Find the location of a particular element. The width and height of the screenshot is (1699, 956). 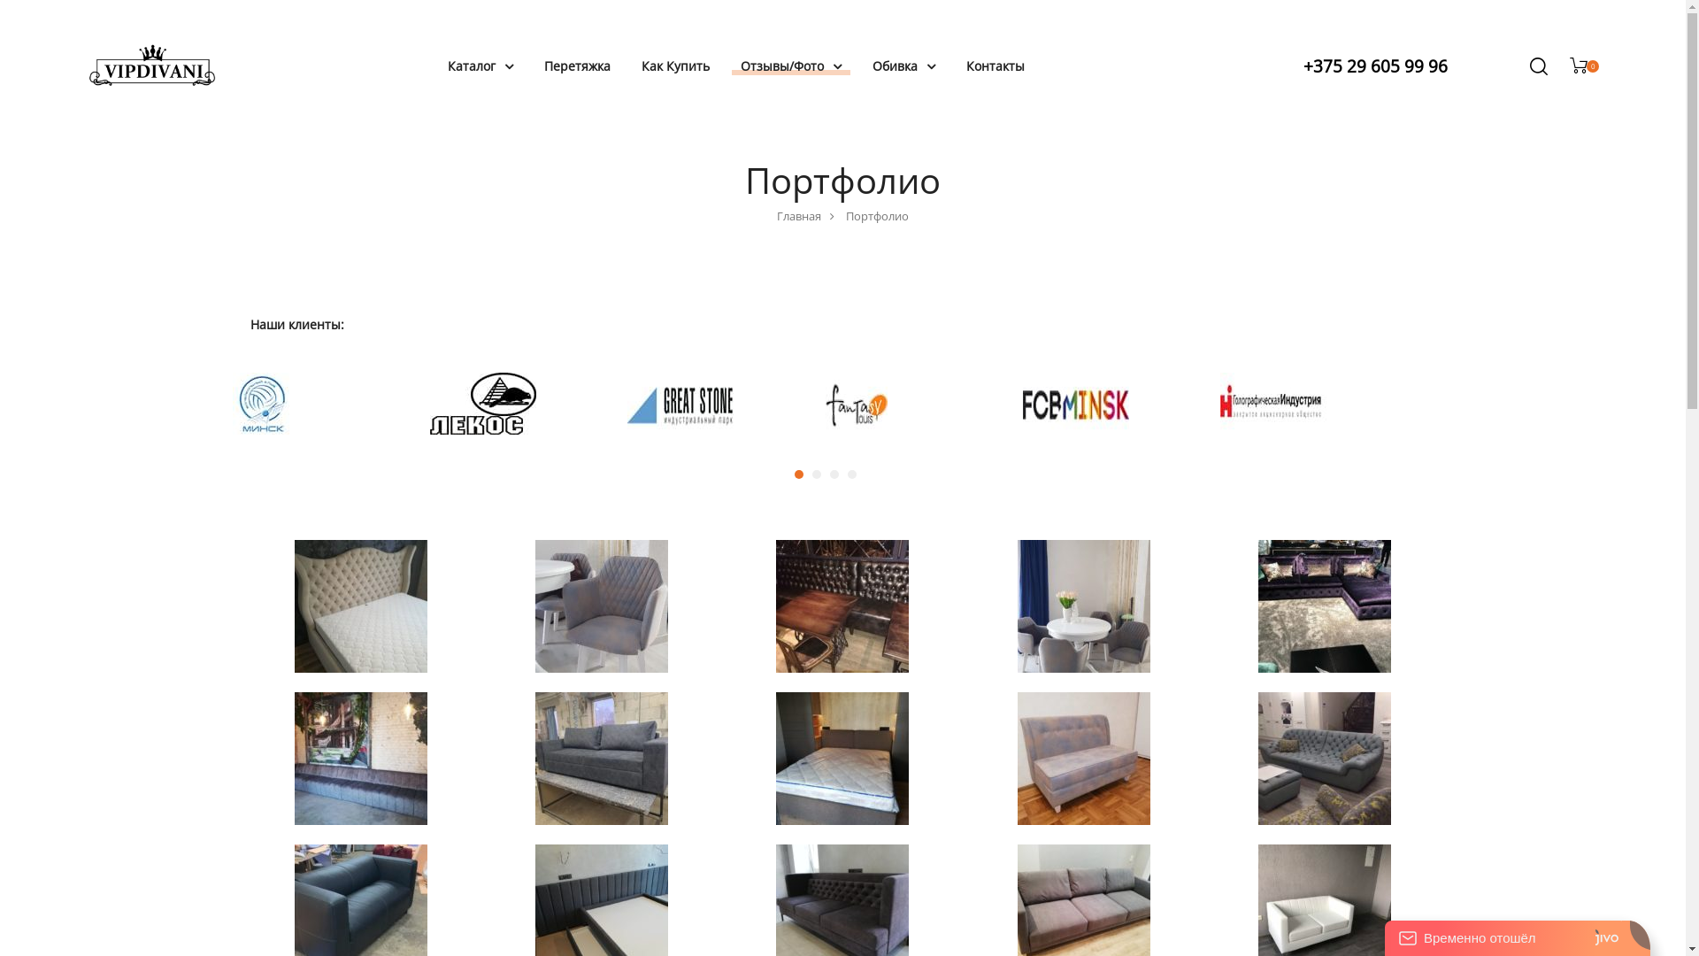

Brand Name is located at coordinates (483, 430).